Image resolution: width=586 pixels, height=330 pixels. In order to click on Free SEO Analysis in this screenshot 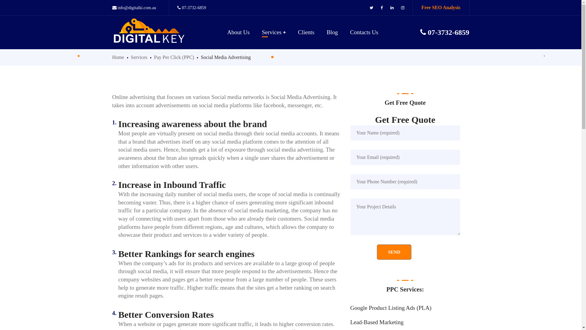, I will do `click(441, 7)`.